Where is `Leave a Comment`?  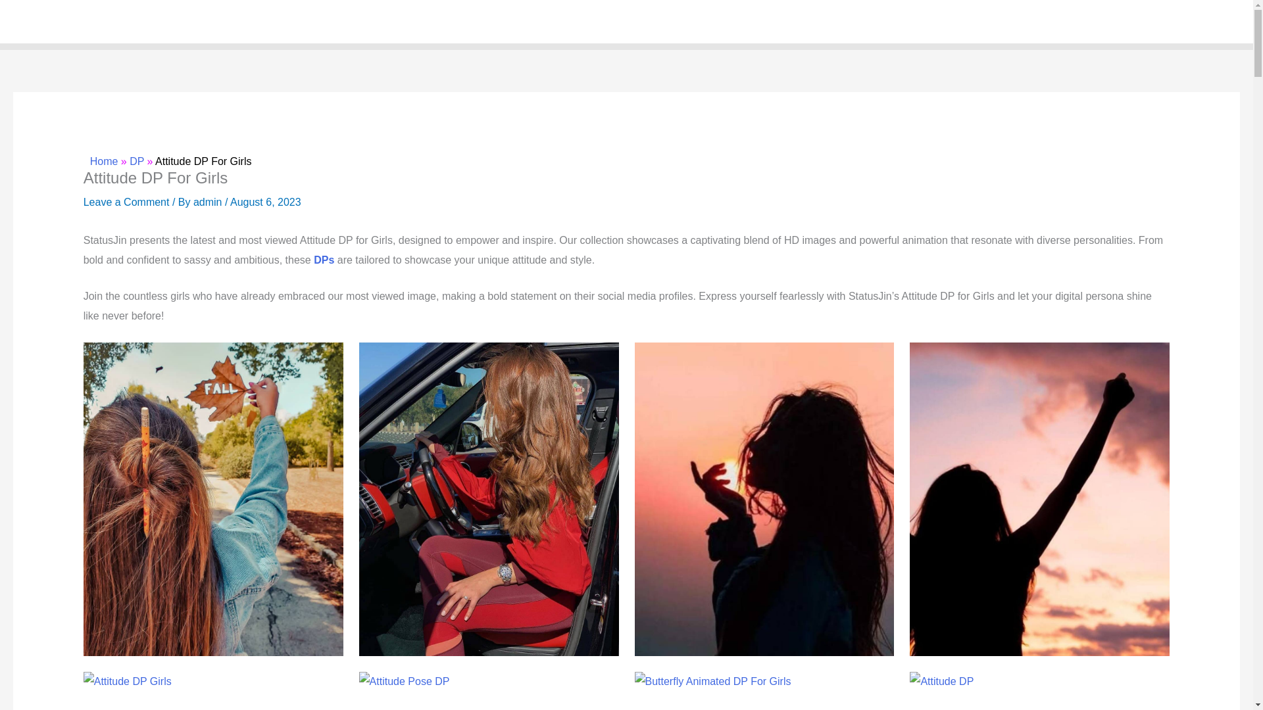
Leave a Comment is located at coordinates (126, 202).